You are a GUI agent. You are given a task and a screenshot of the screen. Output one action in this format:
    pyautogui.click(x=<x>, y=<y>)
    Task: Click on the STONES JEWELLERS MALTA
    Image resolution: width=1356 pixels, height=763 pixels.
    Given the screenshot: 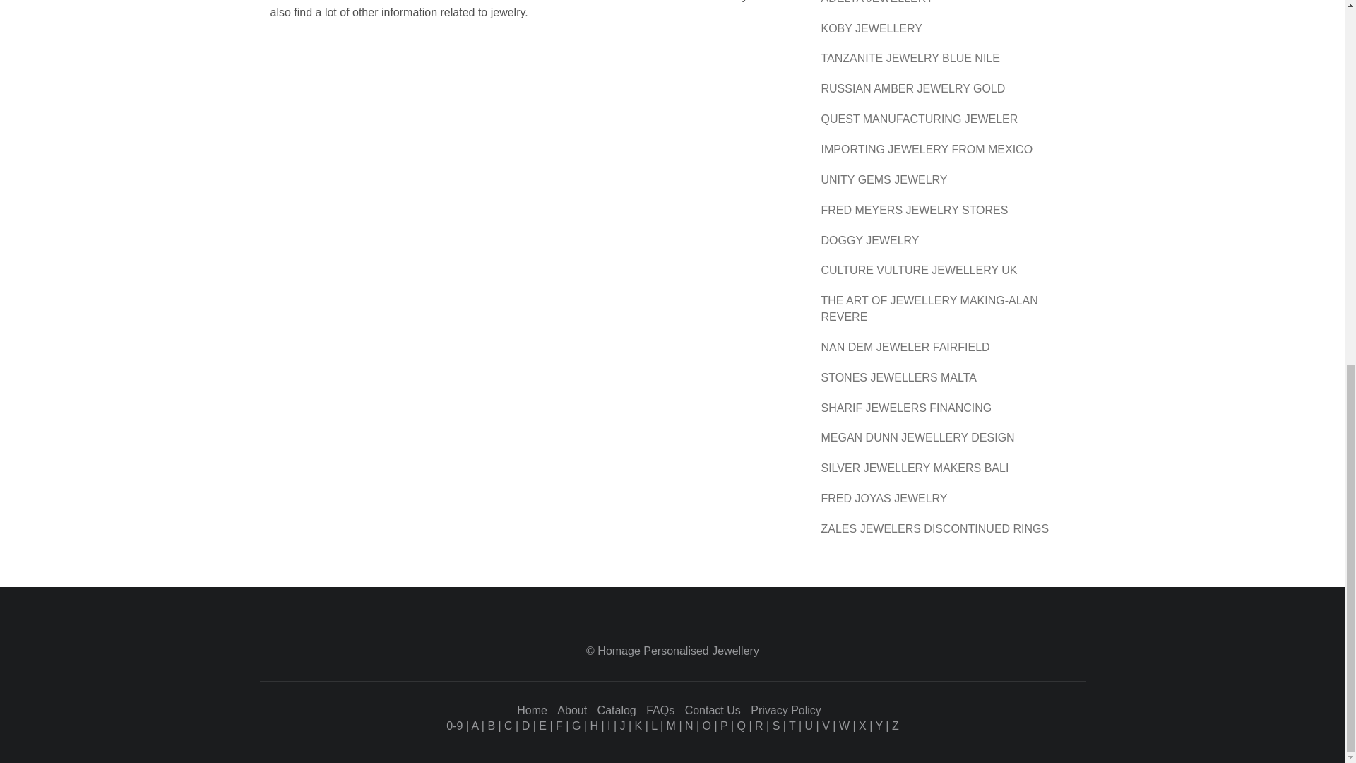 What is the action you would take?
    pyautogui.click(x=898, y=377)
    